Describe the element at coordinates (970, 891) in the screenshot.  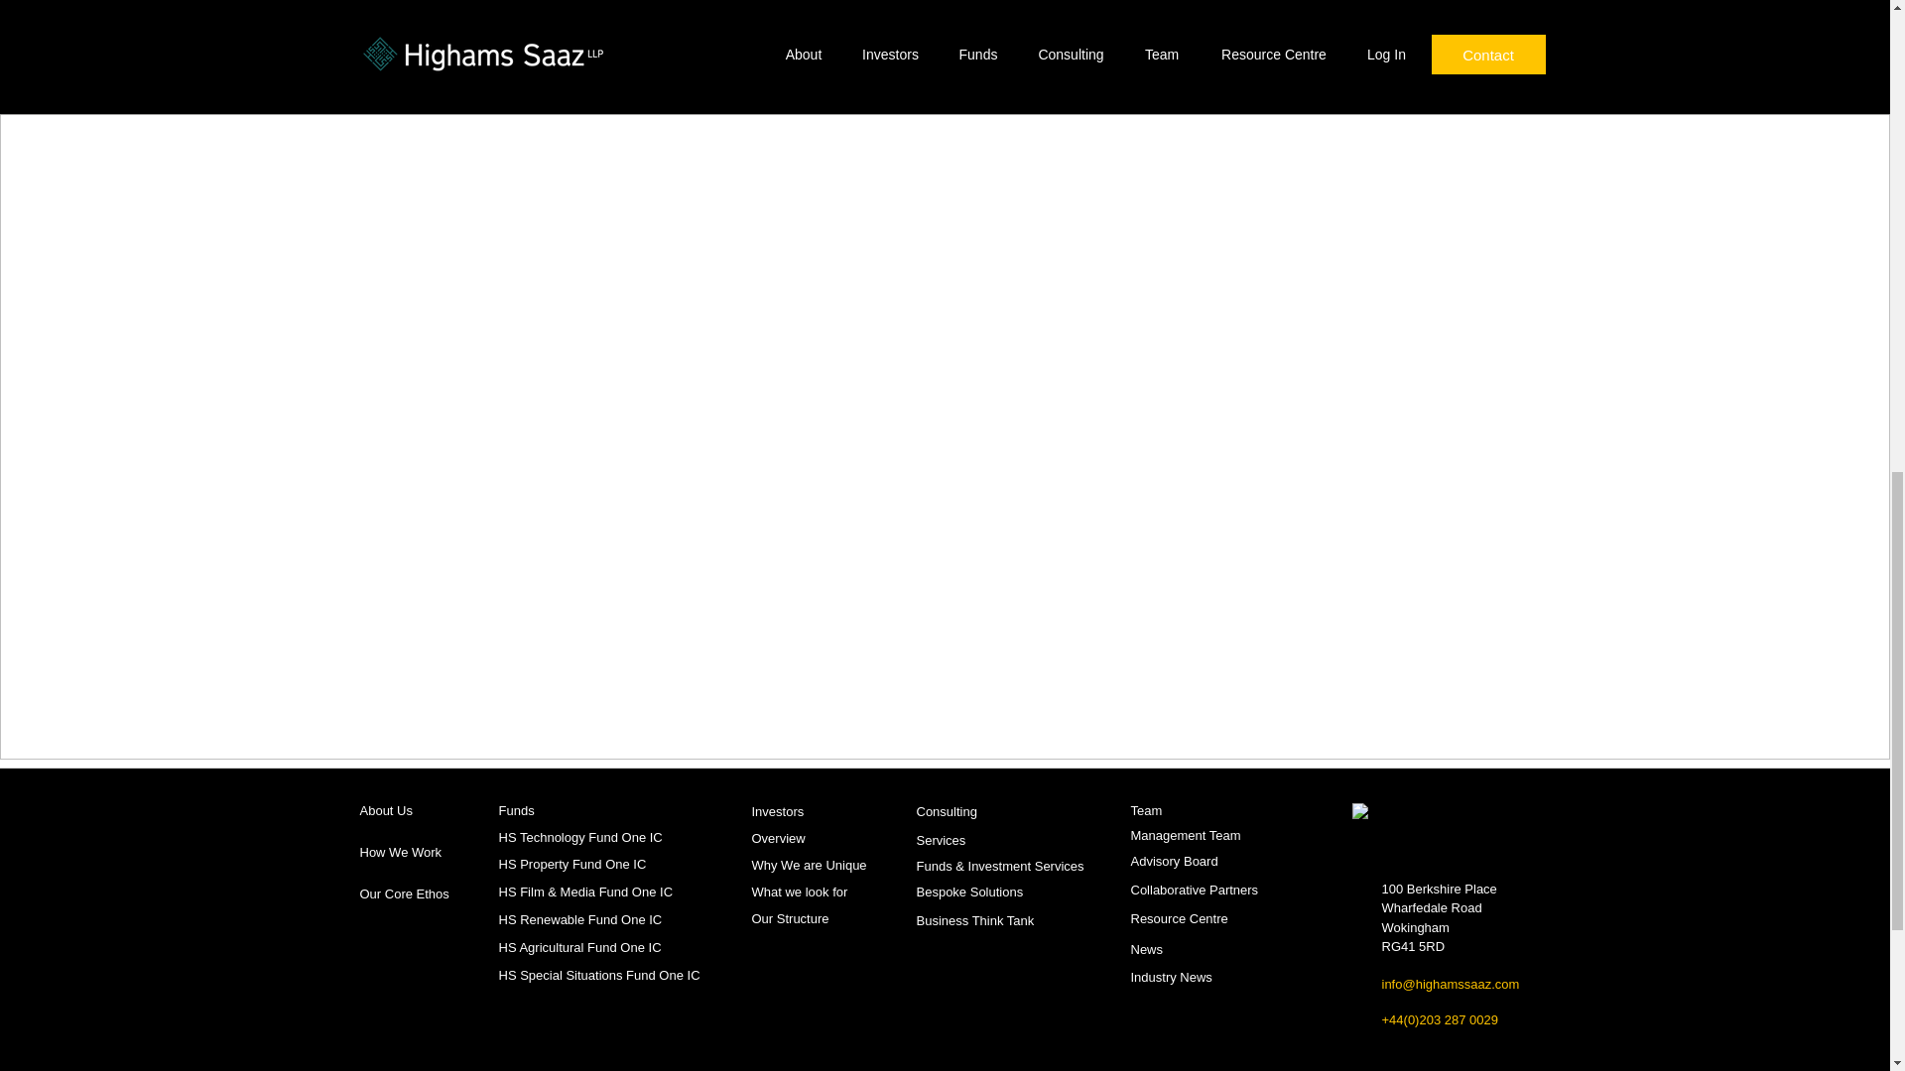
I see `Bespoke Solutions` at that location.